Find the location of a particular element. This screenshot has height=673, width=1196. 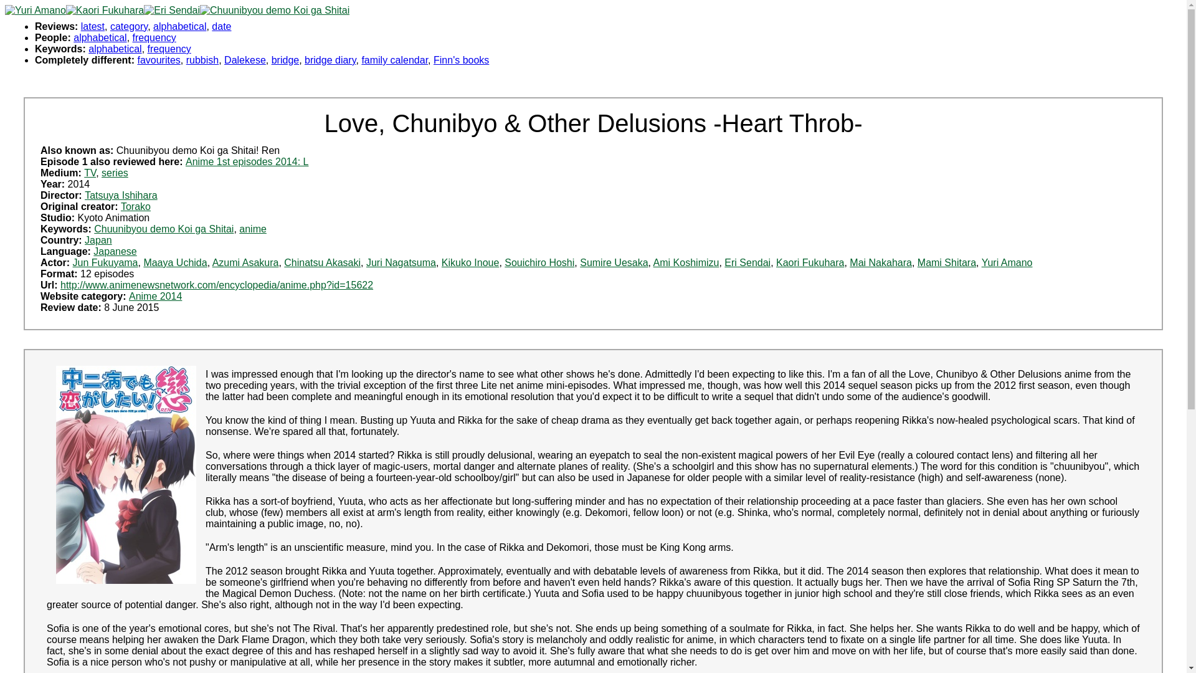

Mai Nakahara is located at coordinates (880, 262).